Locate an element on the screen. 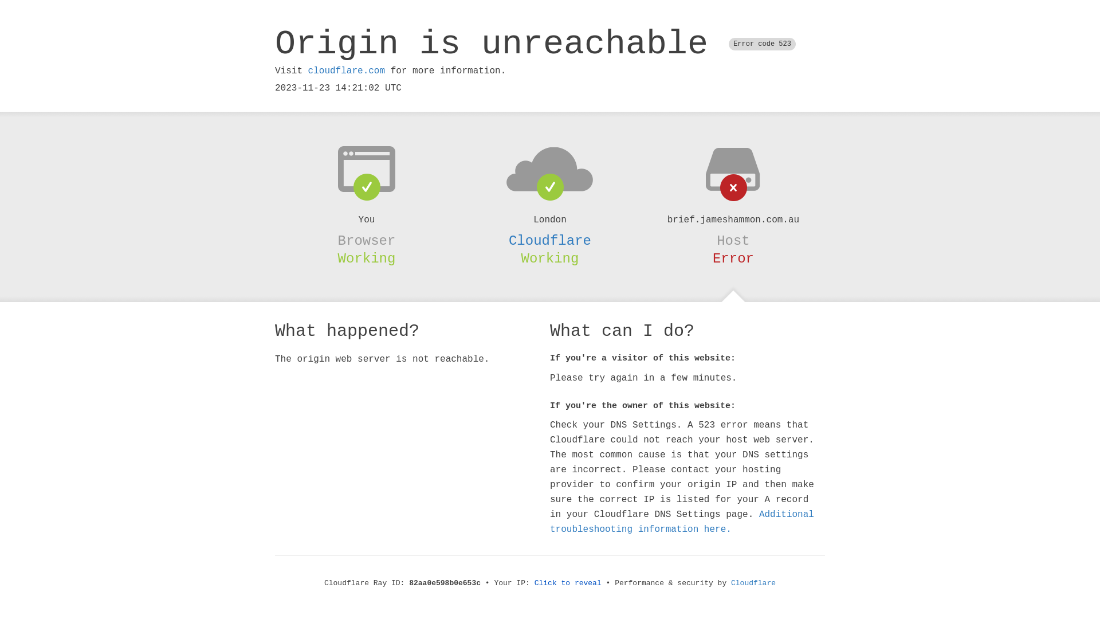  Click to reveal is located at coordinates (568, 583).